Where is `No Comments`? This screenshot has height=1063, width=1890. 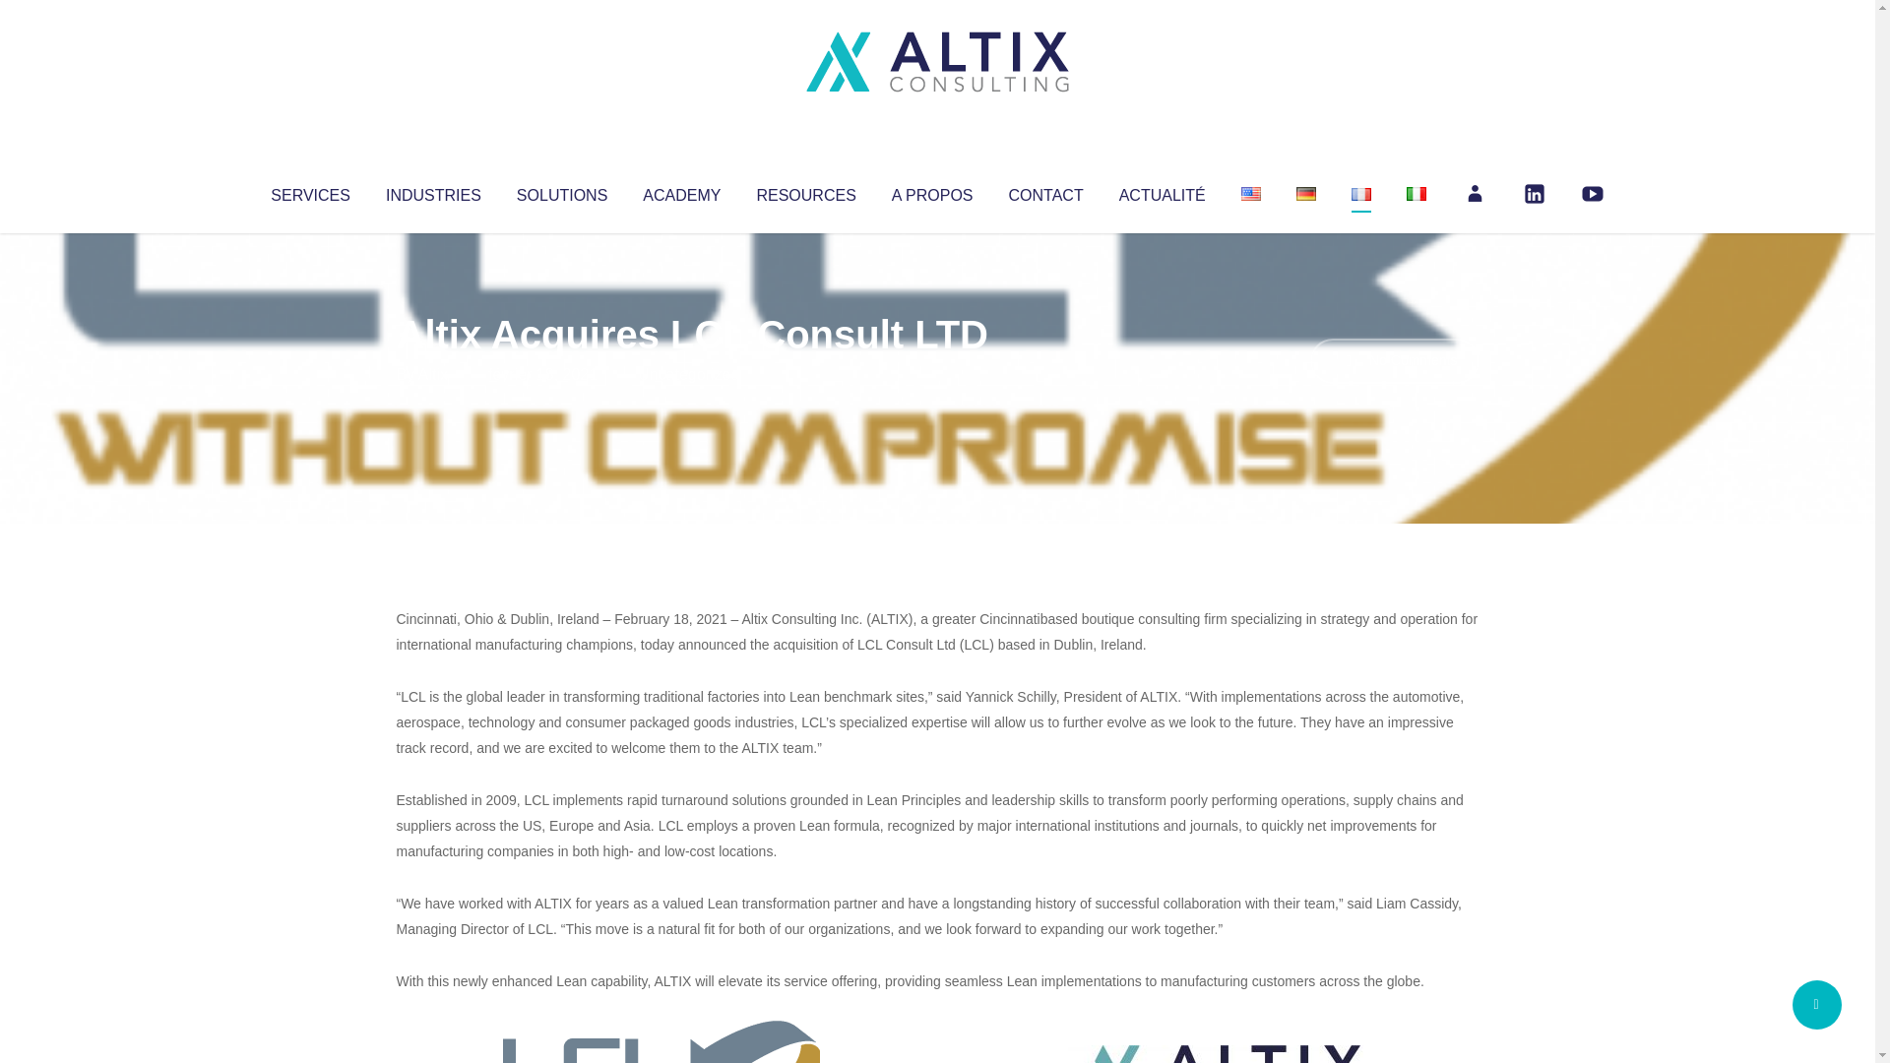 No Comments is located at coordinates (1394, 360).